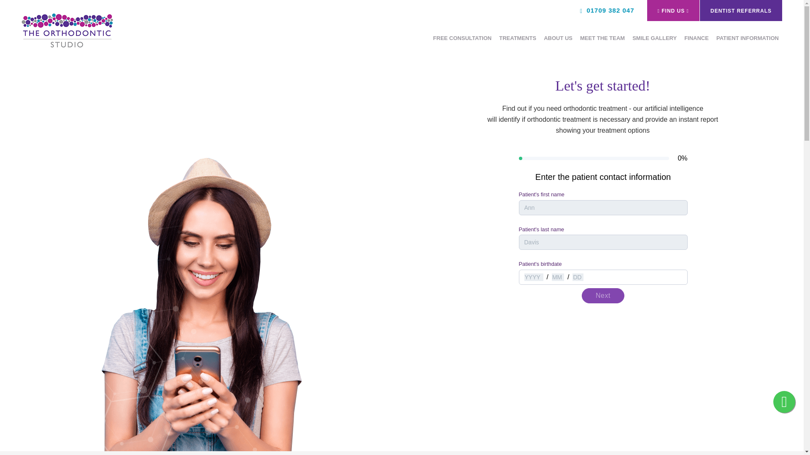 The image size is (810, 455). I want to click on FIND US, so click(673, 10).